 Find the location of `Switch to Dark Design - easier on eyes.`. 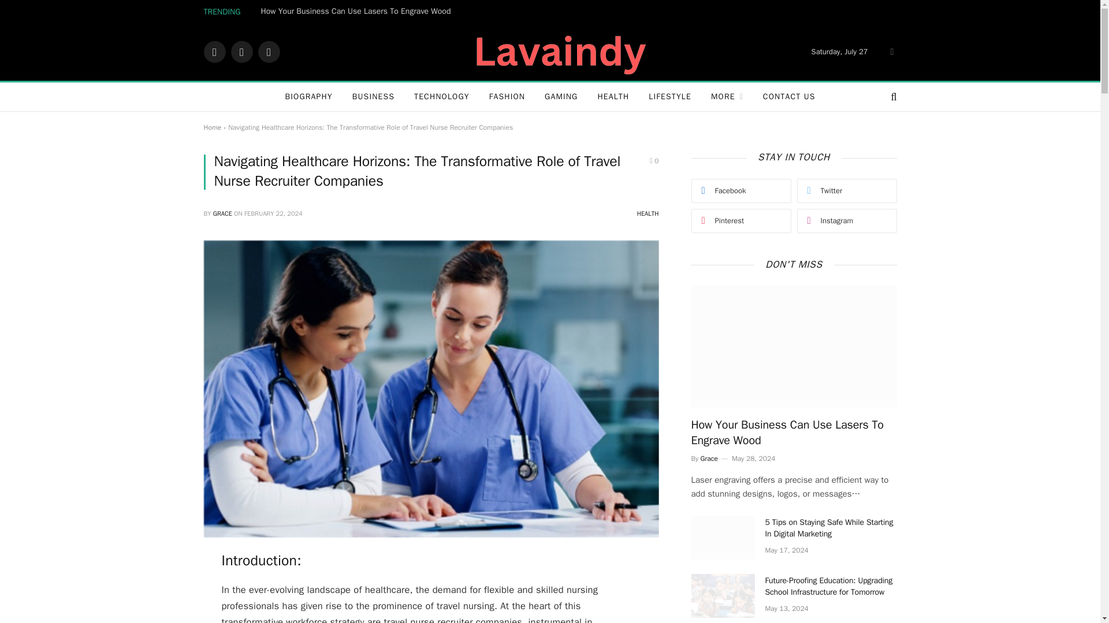

Switch to Dark Design - easier on eyes. is located at coordinates (891, 52).